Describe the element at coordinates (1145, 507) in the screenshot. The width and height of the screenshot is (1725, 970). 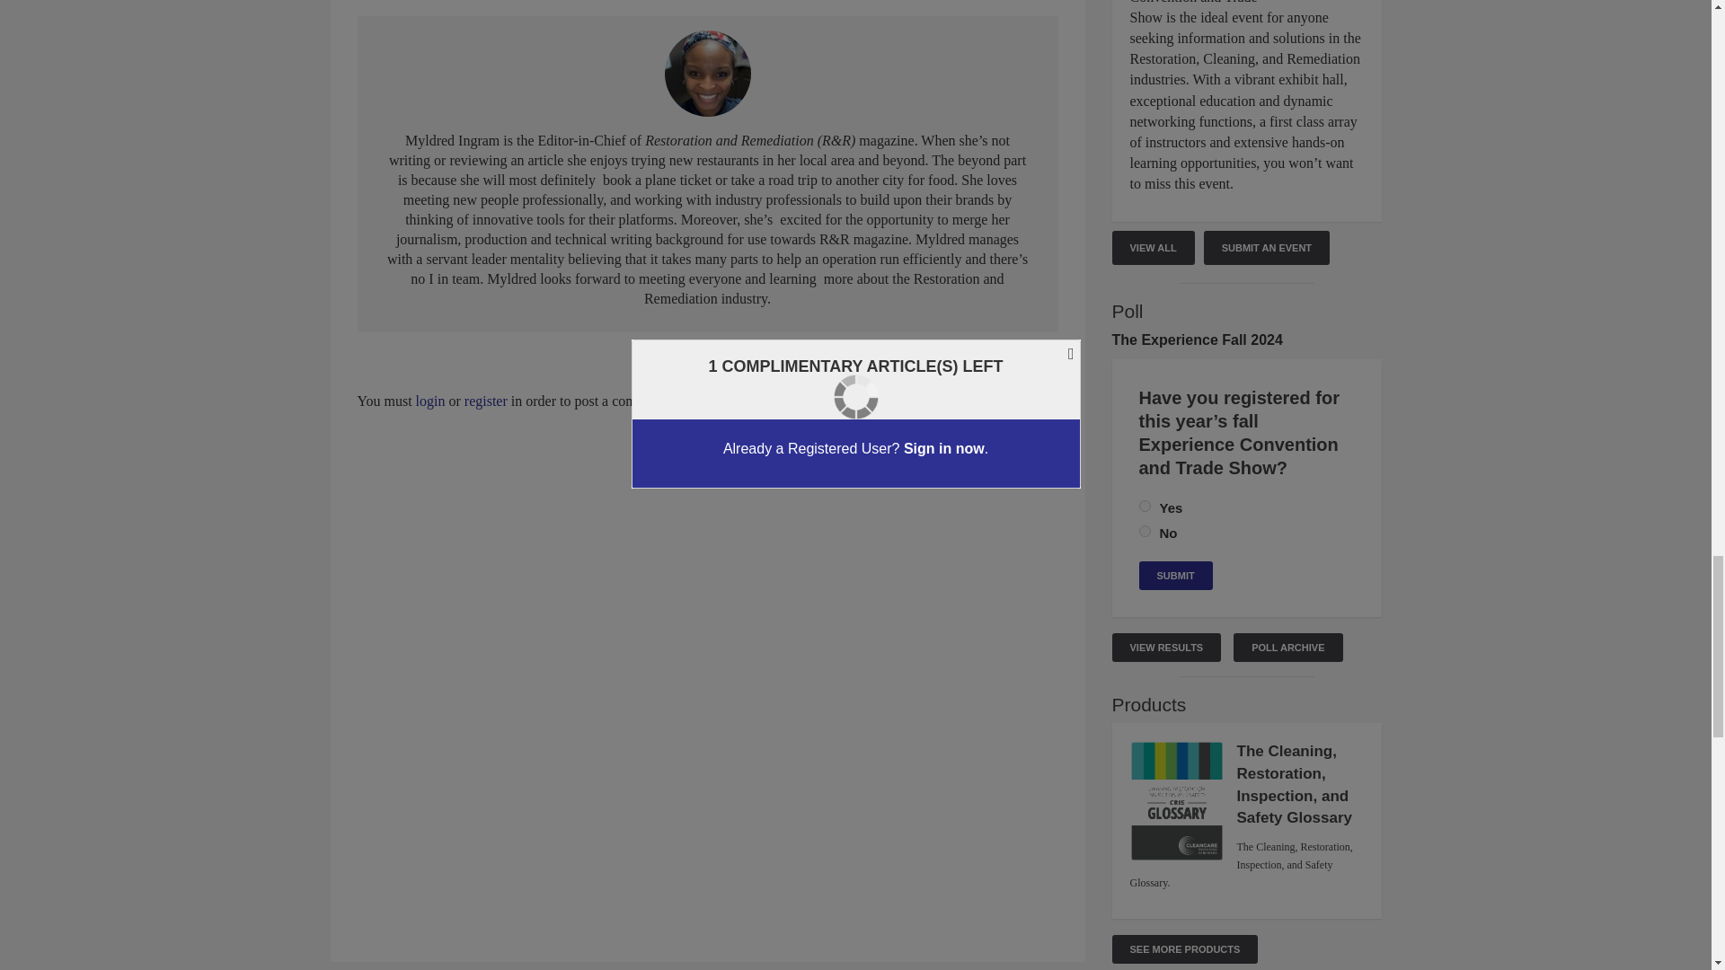
I see `438` at that location.